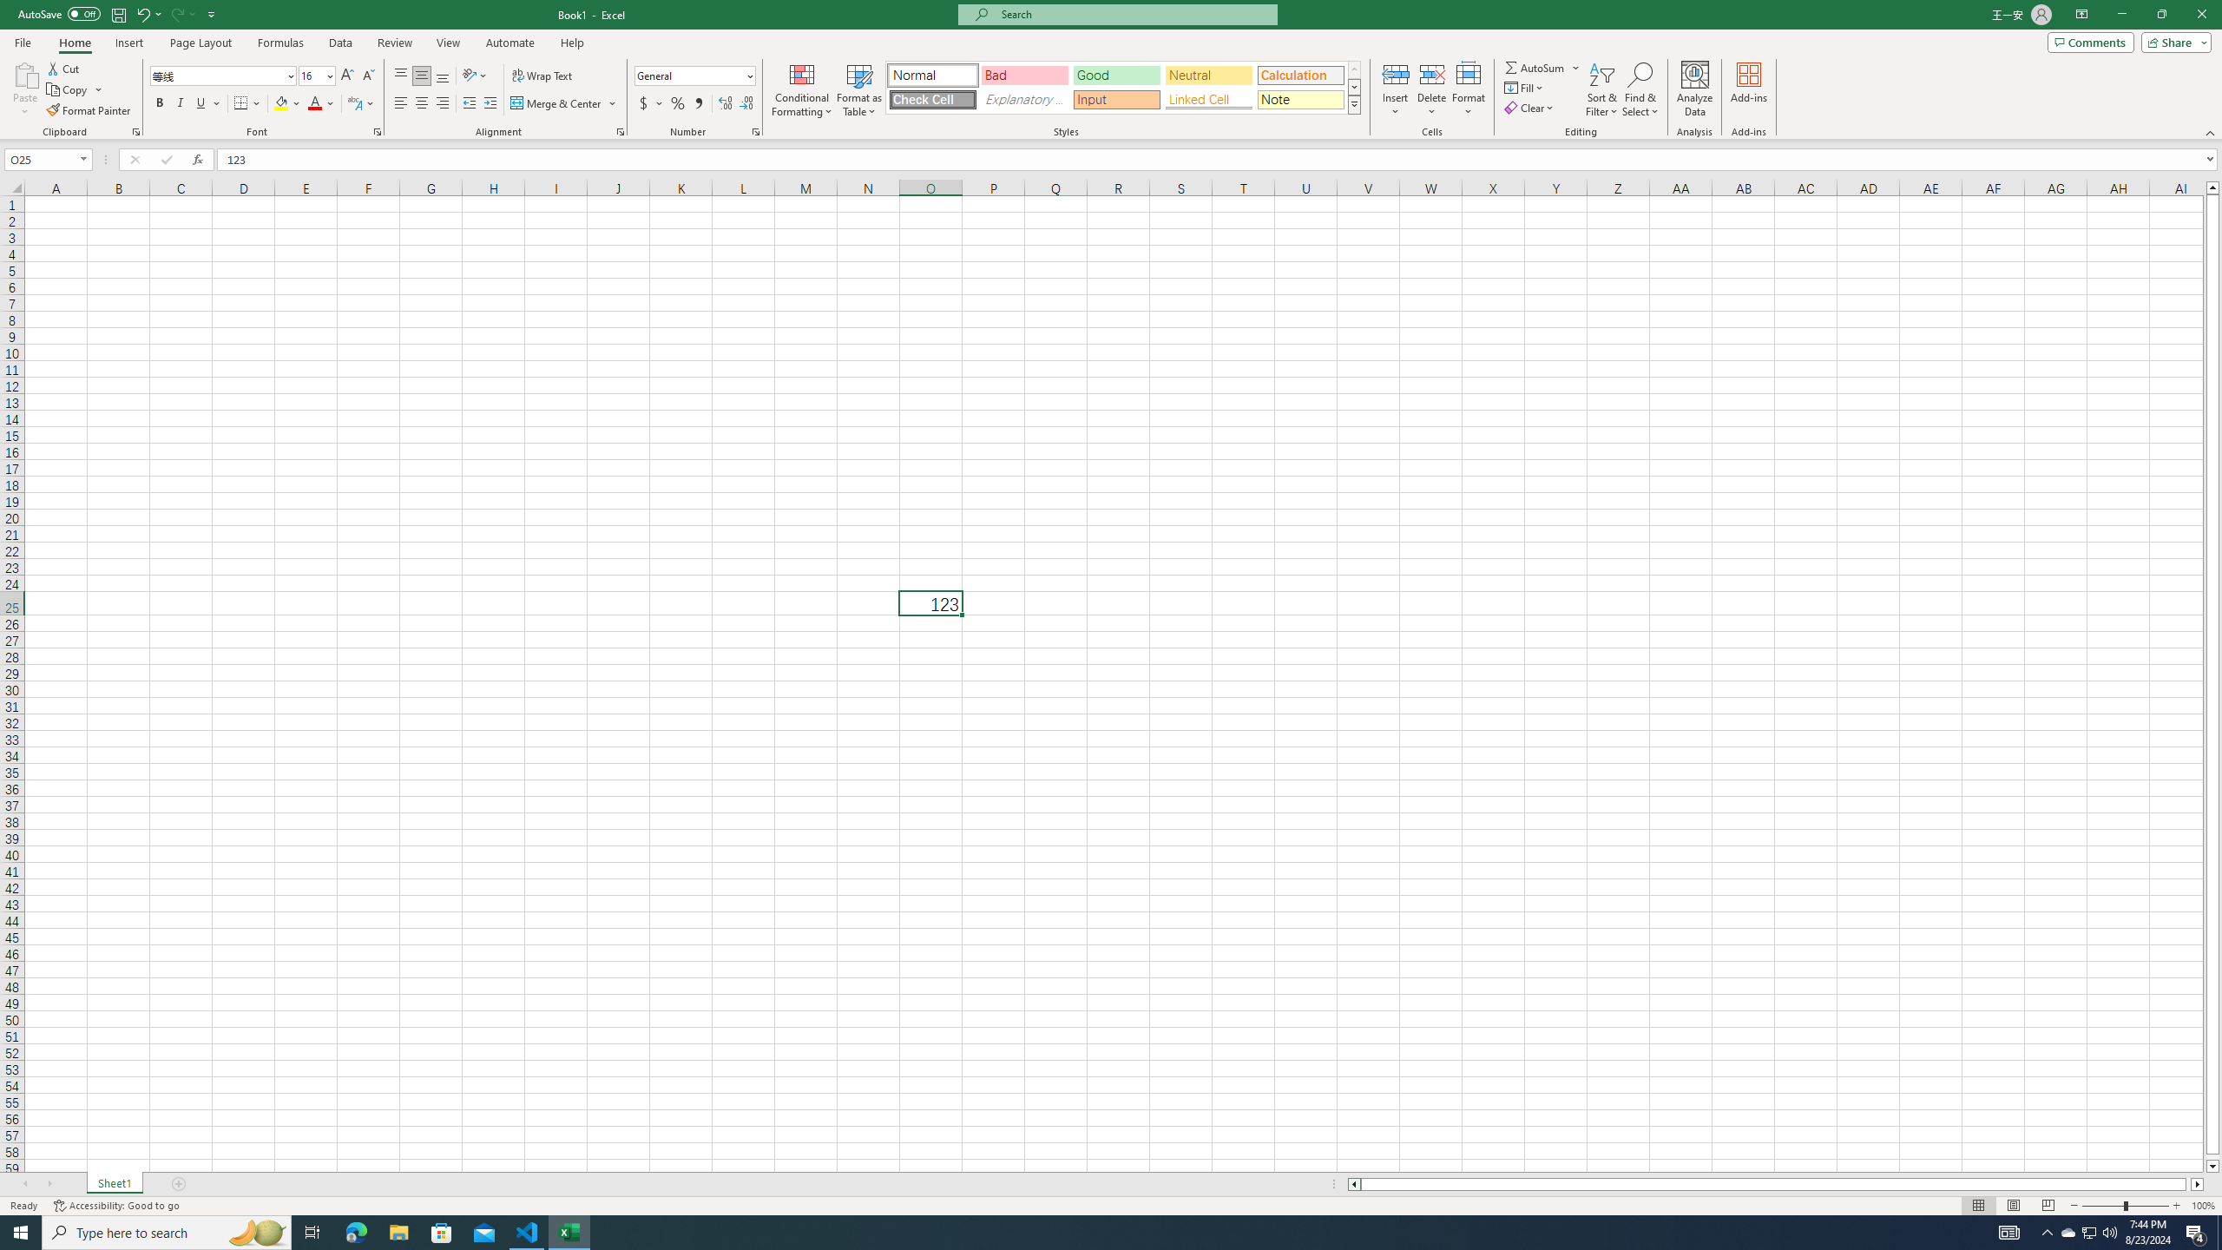 This screenshot has width=2222, height=1250. What do you see at coordinates (287, 104) in the screenshot?
I see `Fill Color` at bounding box center [287, 104].